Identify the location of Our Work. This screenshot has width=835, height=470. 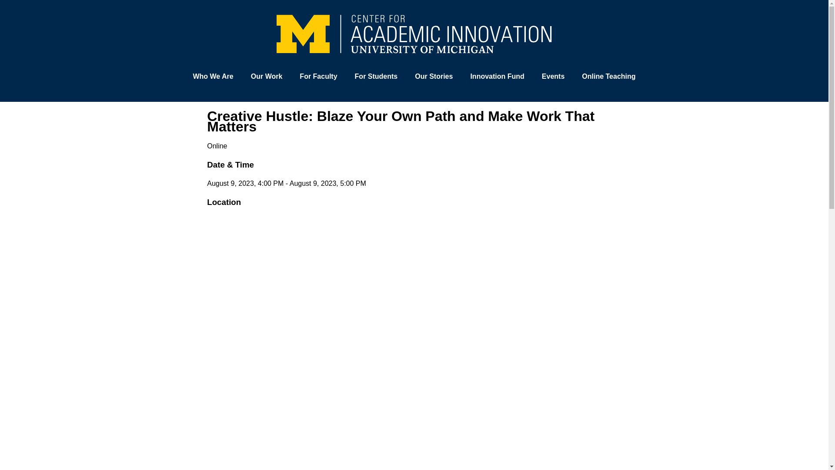
(267, 76).